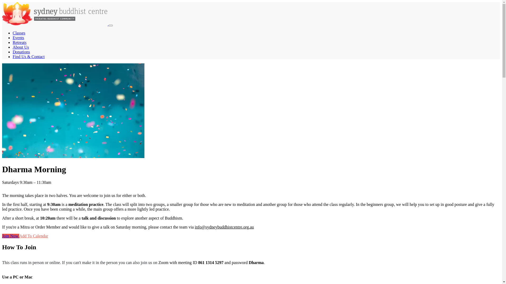  Describe the element at coordinates (28, 57) in the screenshot. I see `Find Us & Contact` at that location.